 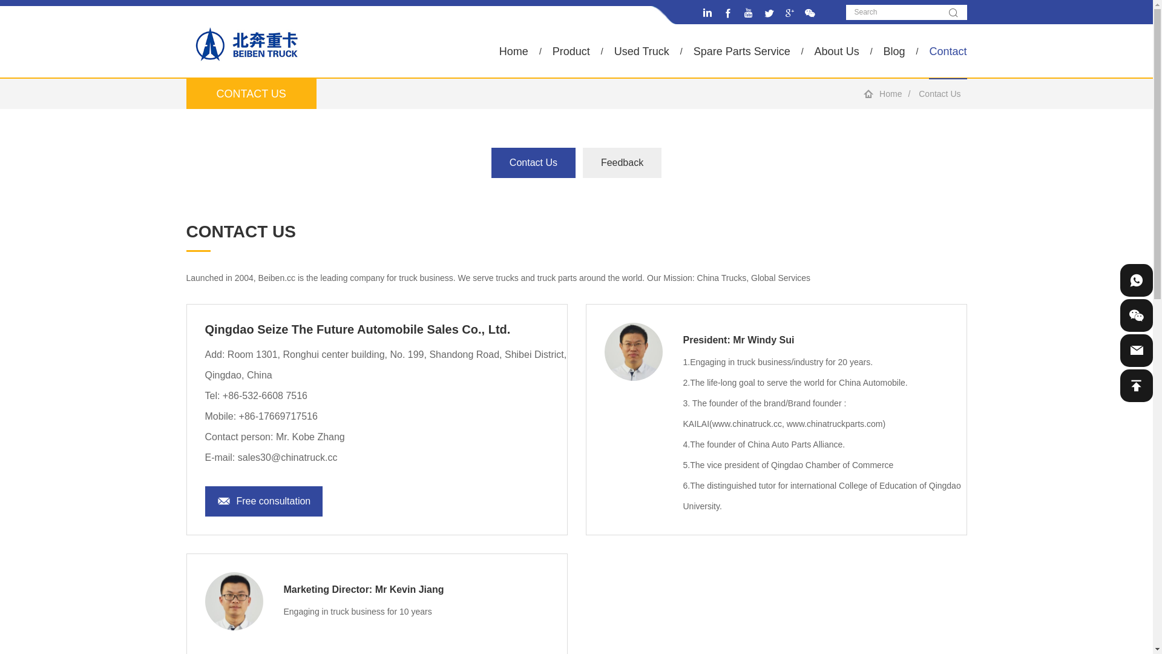 What do you see at coordinates (891, 94) in the screenshot?
I see `Home` at bounding box center [891, 94].